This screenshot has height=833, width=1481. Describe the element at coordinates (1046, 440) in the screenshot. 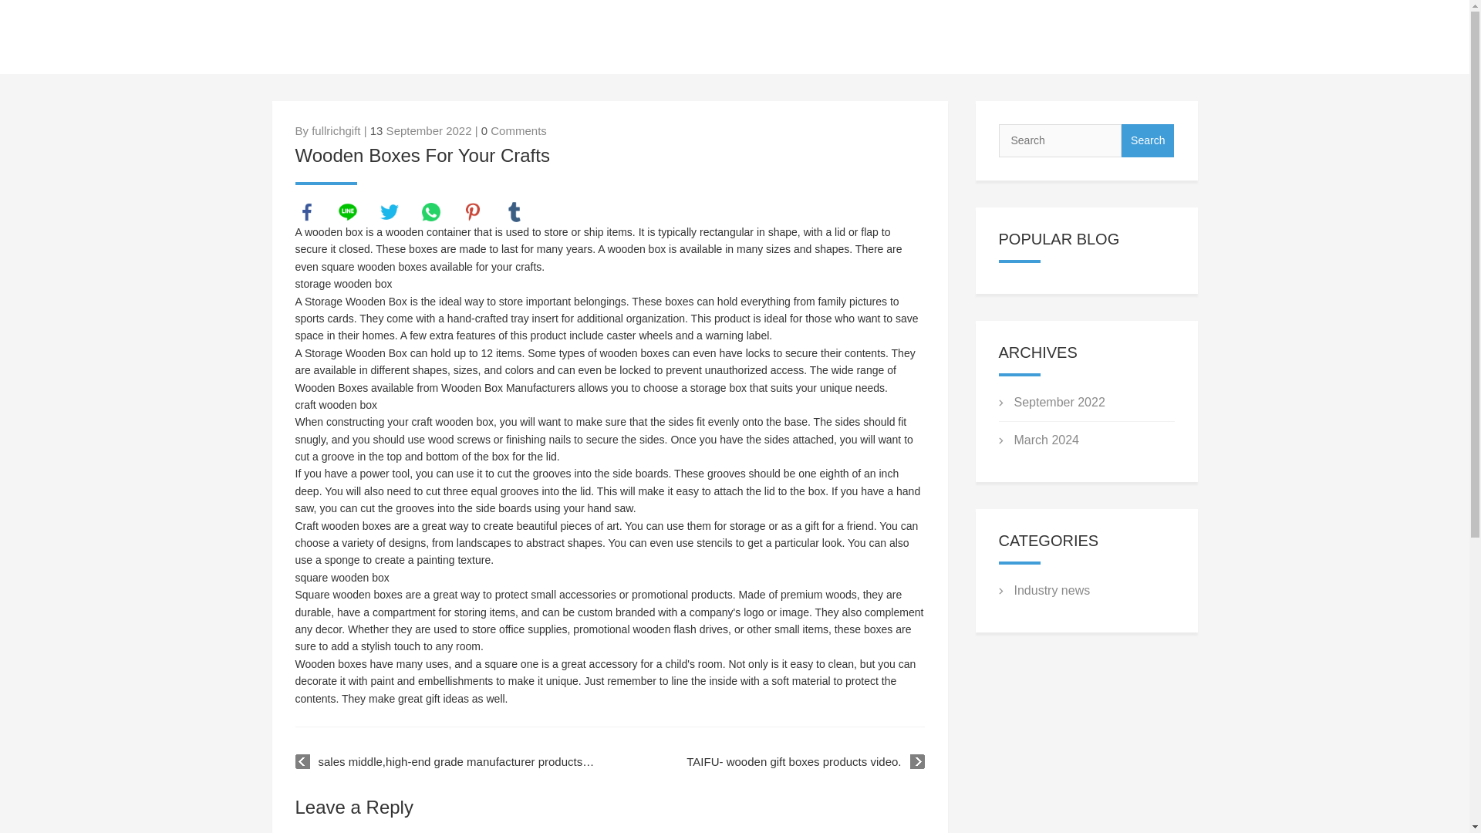

I see `March 2024` at that location.